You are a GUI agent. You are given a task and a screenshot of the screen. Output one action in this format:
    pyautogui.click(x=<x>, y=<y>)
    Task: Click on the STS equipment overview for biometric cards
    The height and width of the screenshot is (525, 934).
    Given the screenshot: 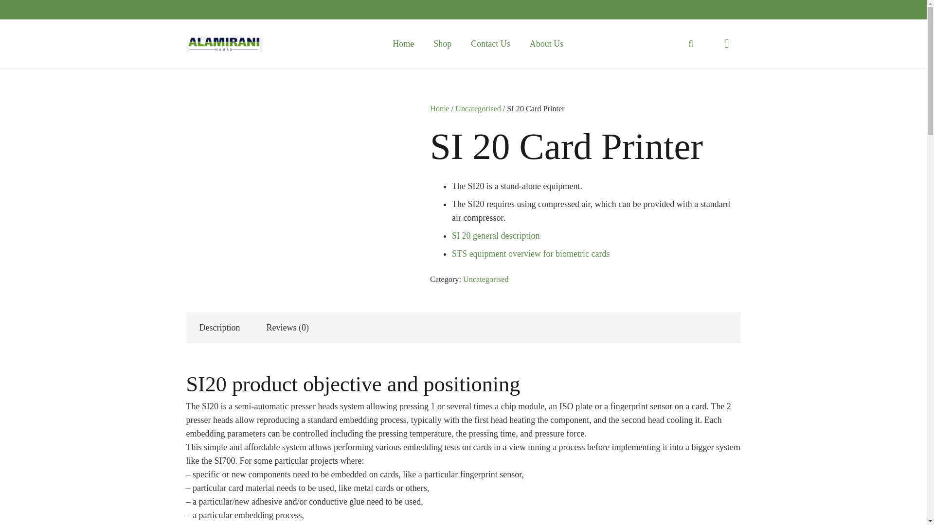 What is the action you would take?
    pyautogui.click(x=531, y=254)
    